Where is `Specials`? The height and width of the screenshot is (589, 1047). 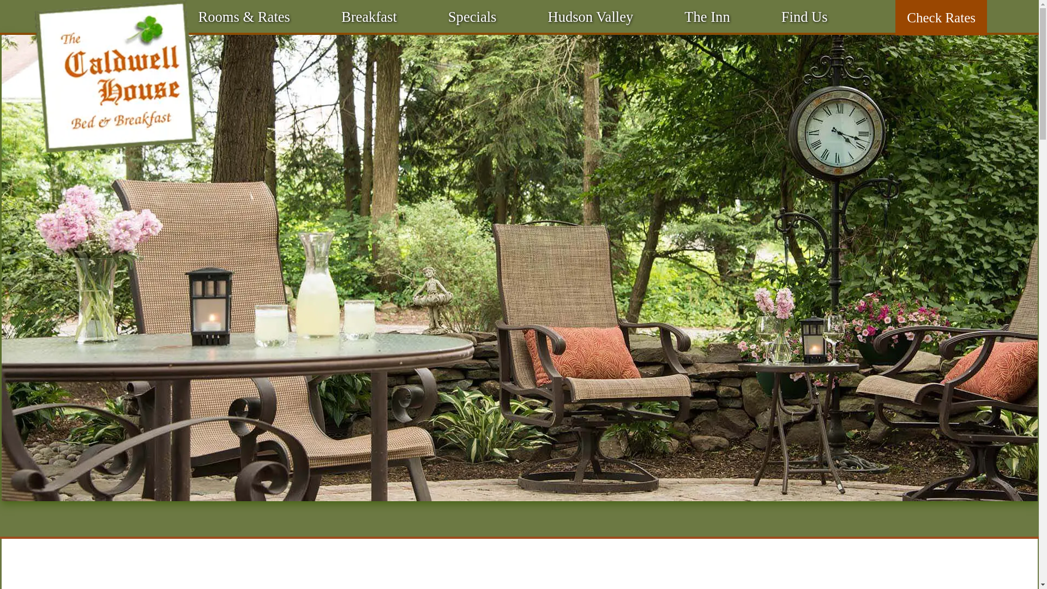
Specials is located at coordinates (472, 16).